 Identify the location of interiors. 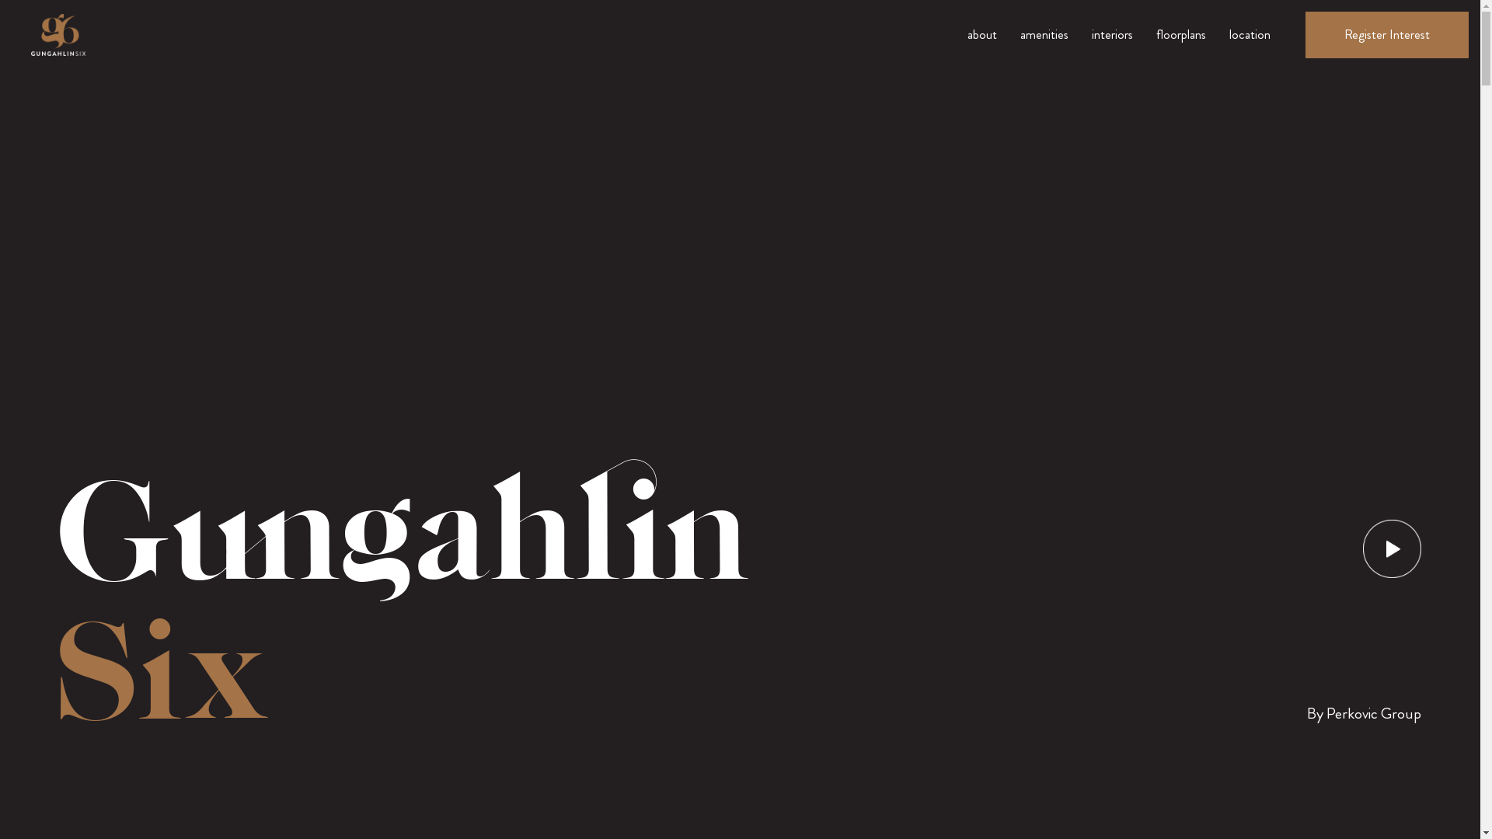
(1113, 35).